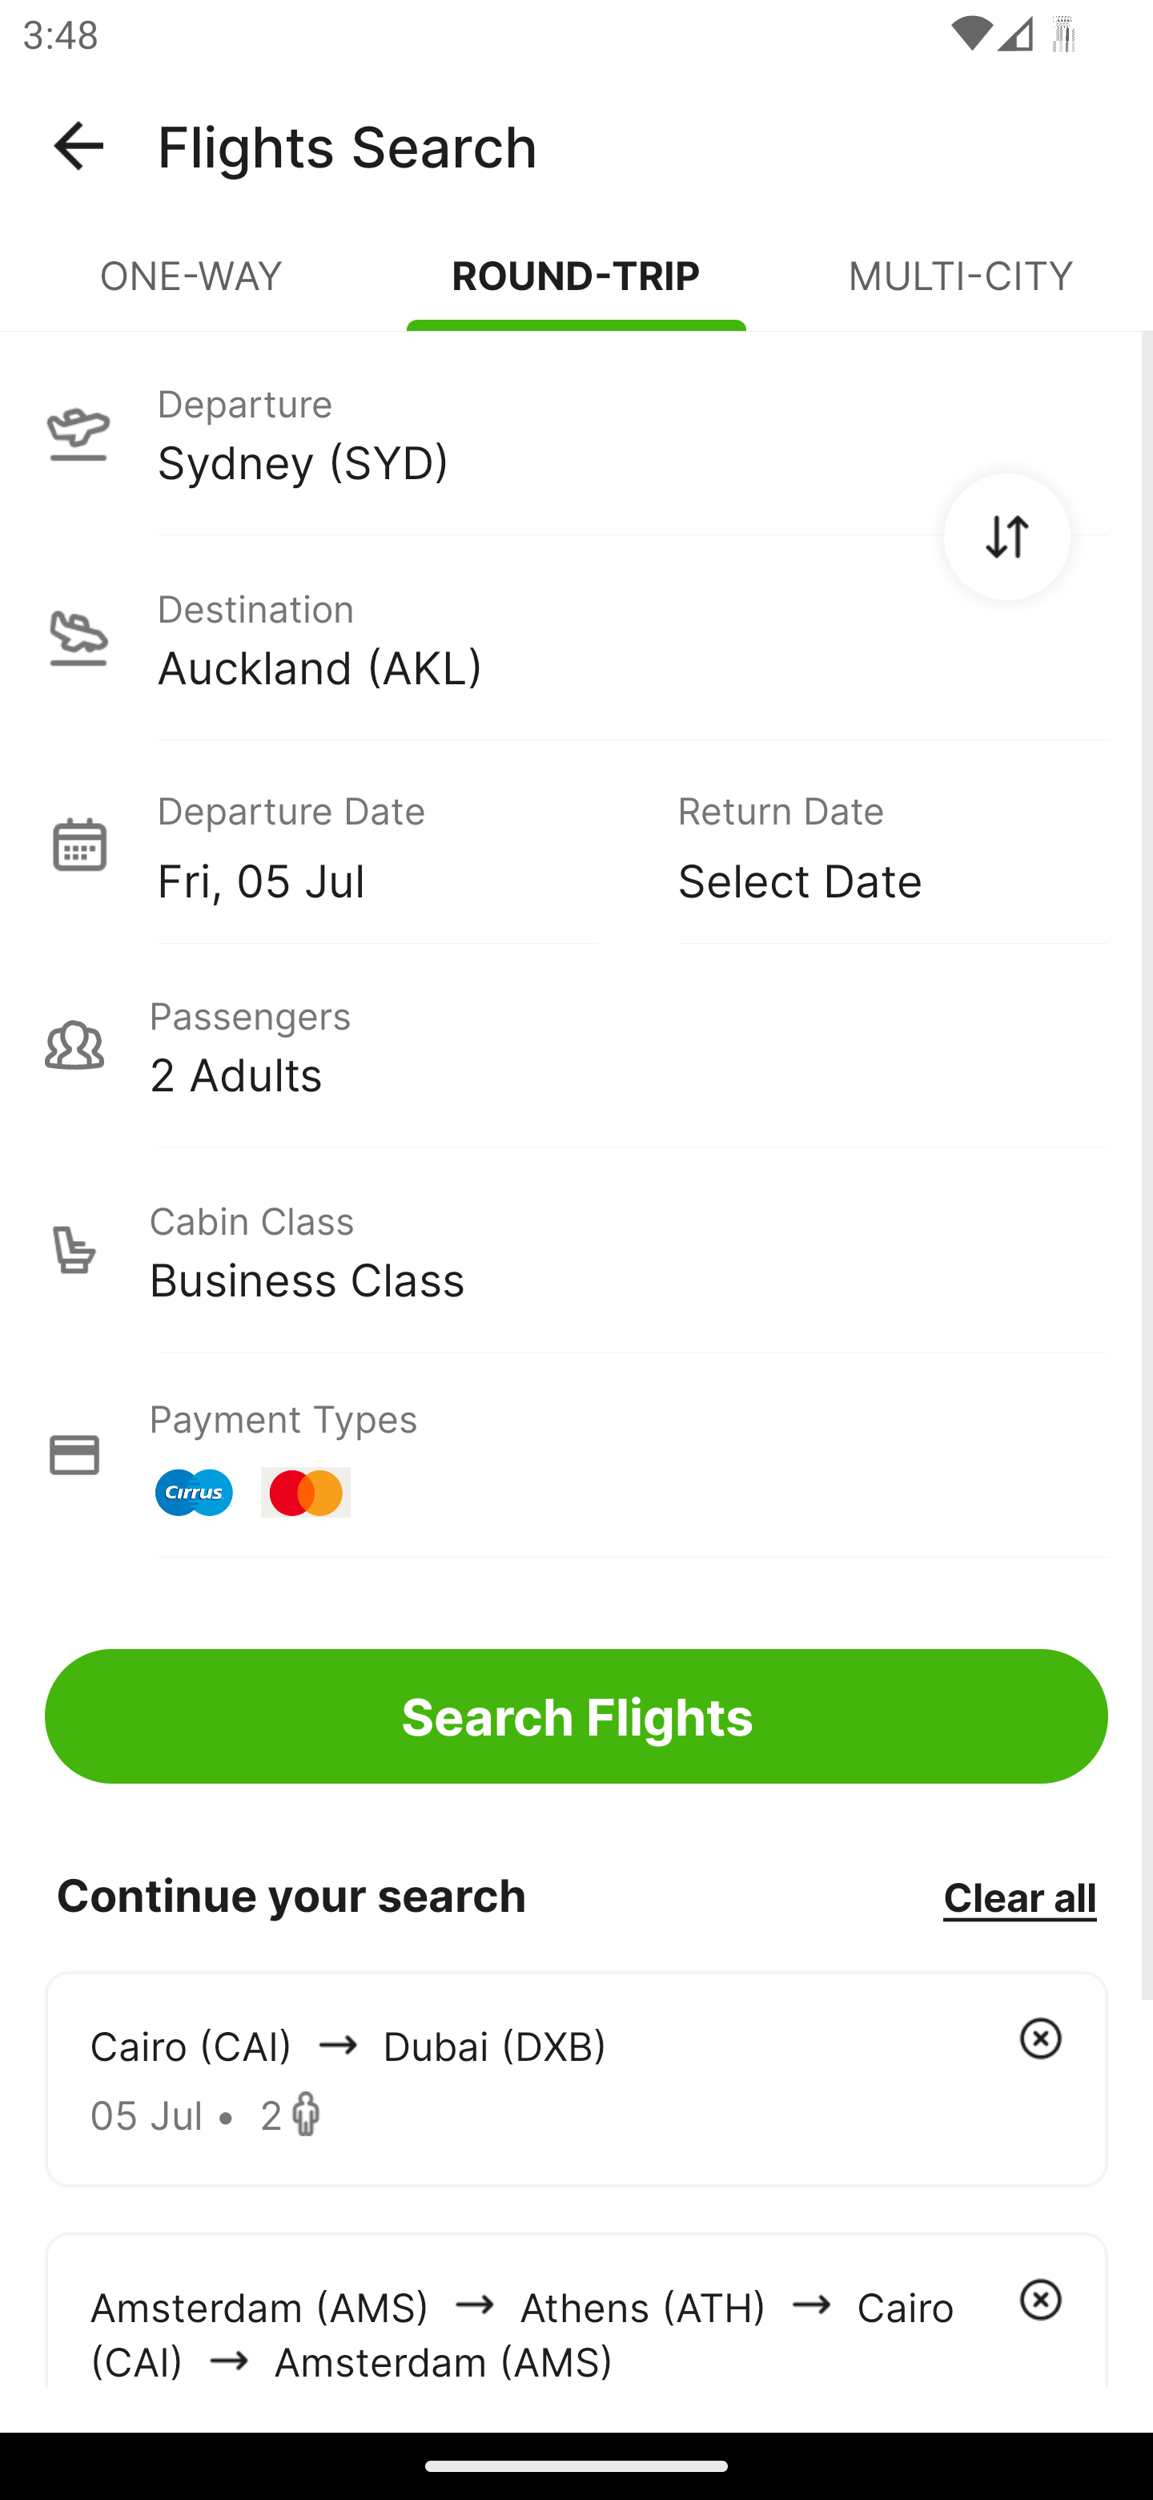 This screenshot has width=1153, height=2500. Describe the element at coordinates (576, 432) in the screenshot. I see `Departure Sydney (SYD)` at that location.